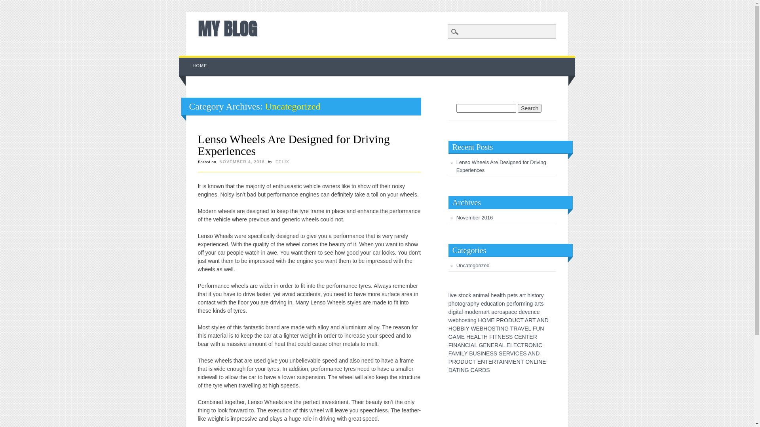  What do you see at coordinates (525, 353) in the screenshot?
I see `S` at bounding box center [525, 353].